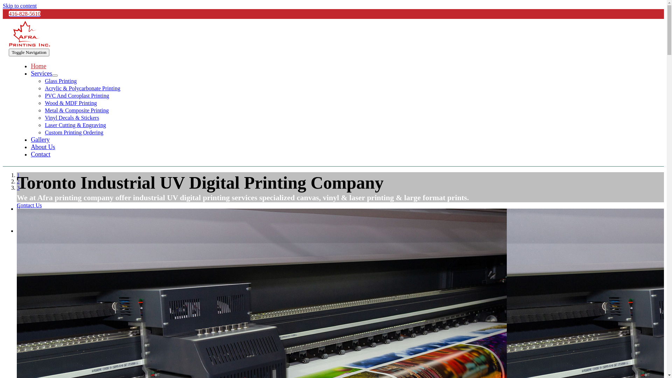  I want to click on 3, so click(18, 188).